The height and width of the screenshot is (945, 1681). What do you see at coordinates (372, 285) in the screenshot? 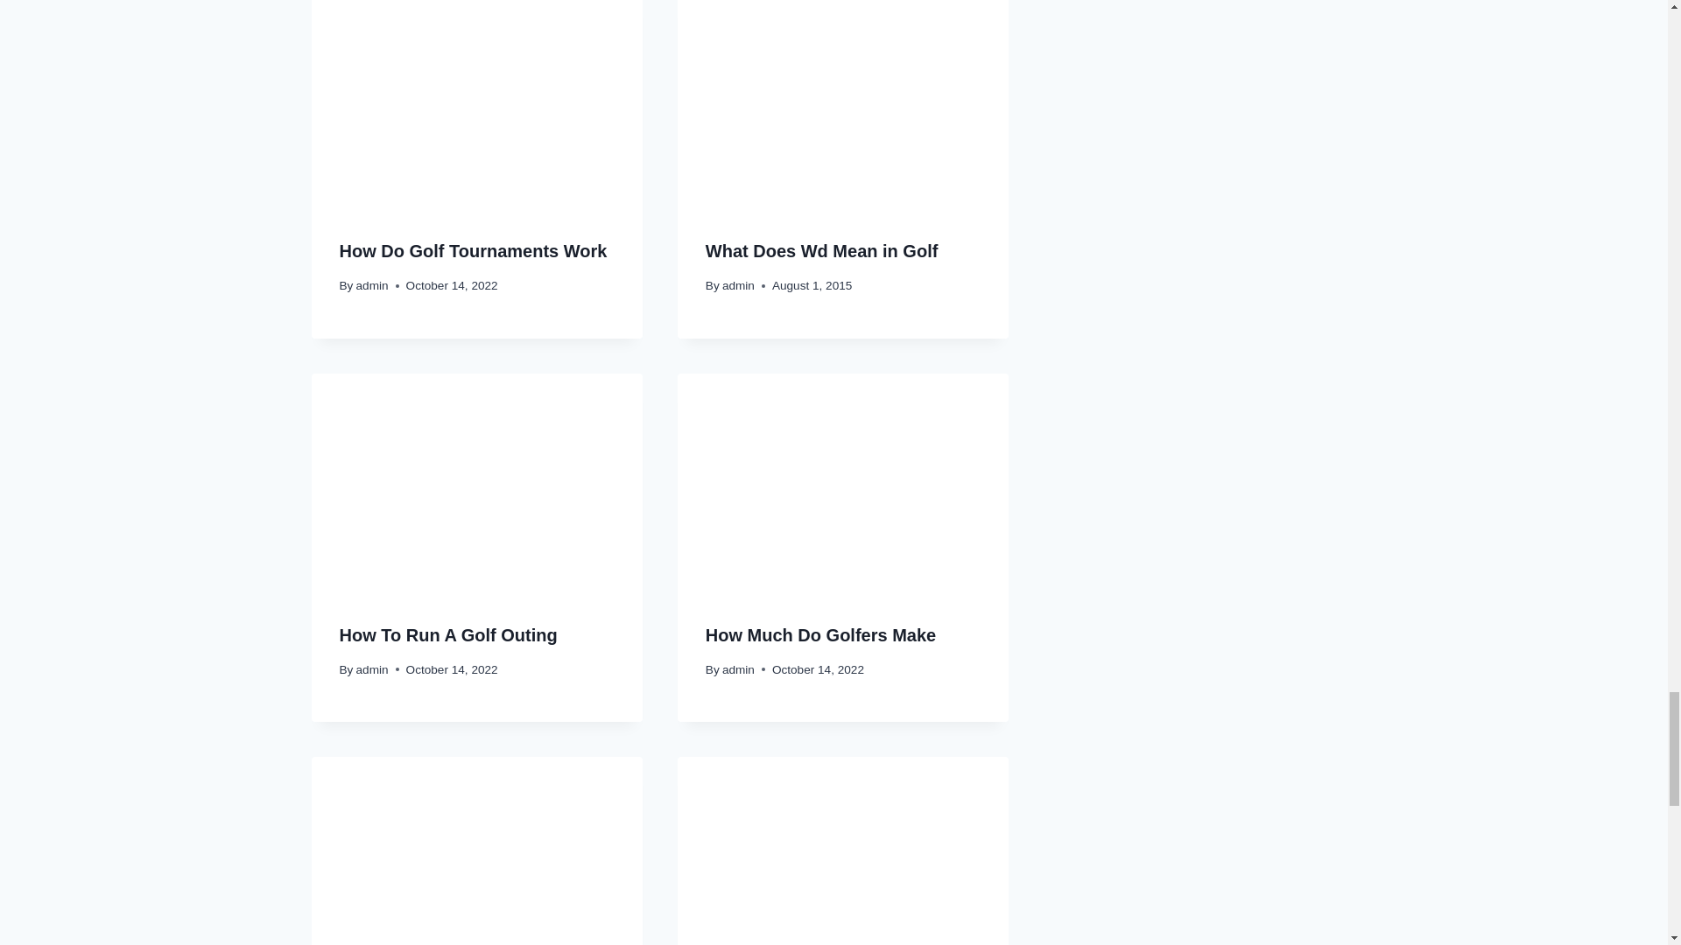
I see `admin` at bounding box center [372, 285].